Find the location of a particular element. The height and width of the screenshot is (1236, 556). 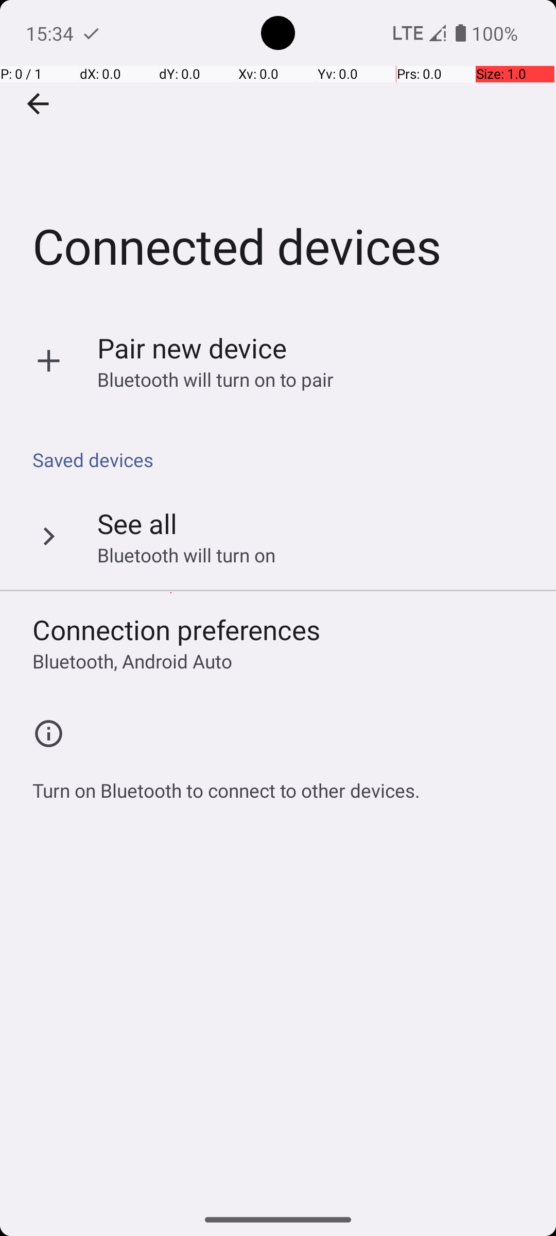

Bluetooth will turn on is located at coordinates (186, 555).